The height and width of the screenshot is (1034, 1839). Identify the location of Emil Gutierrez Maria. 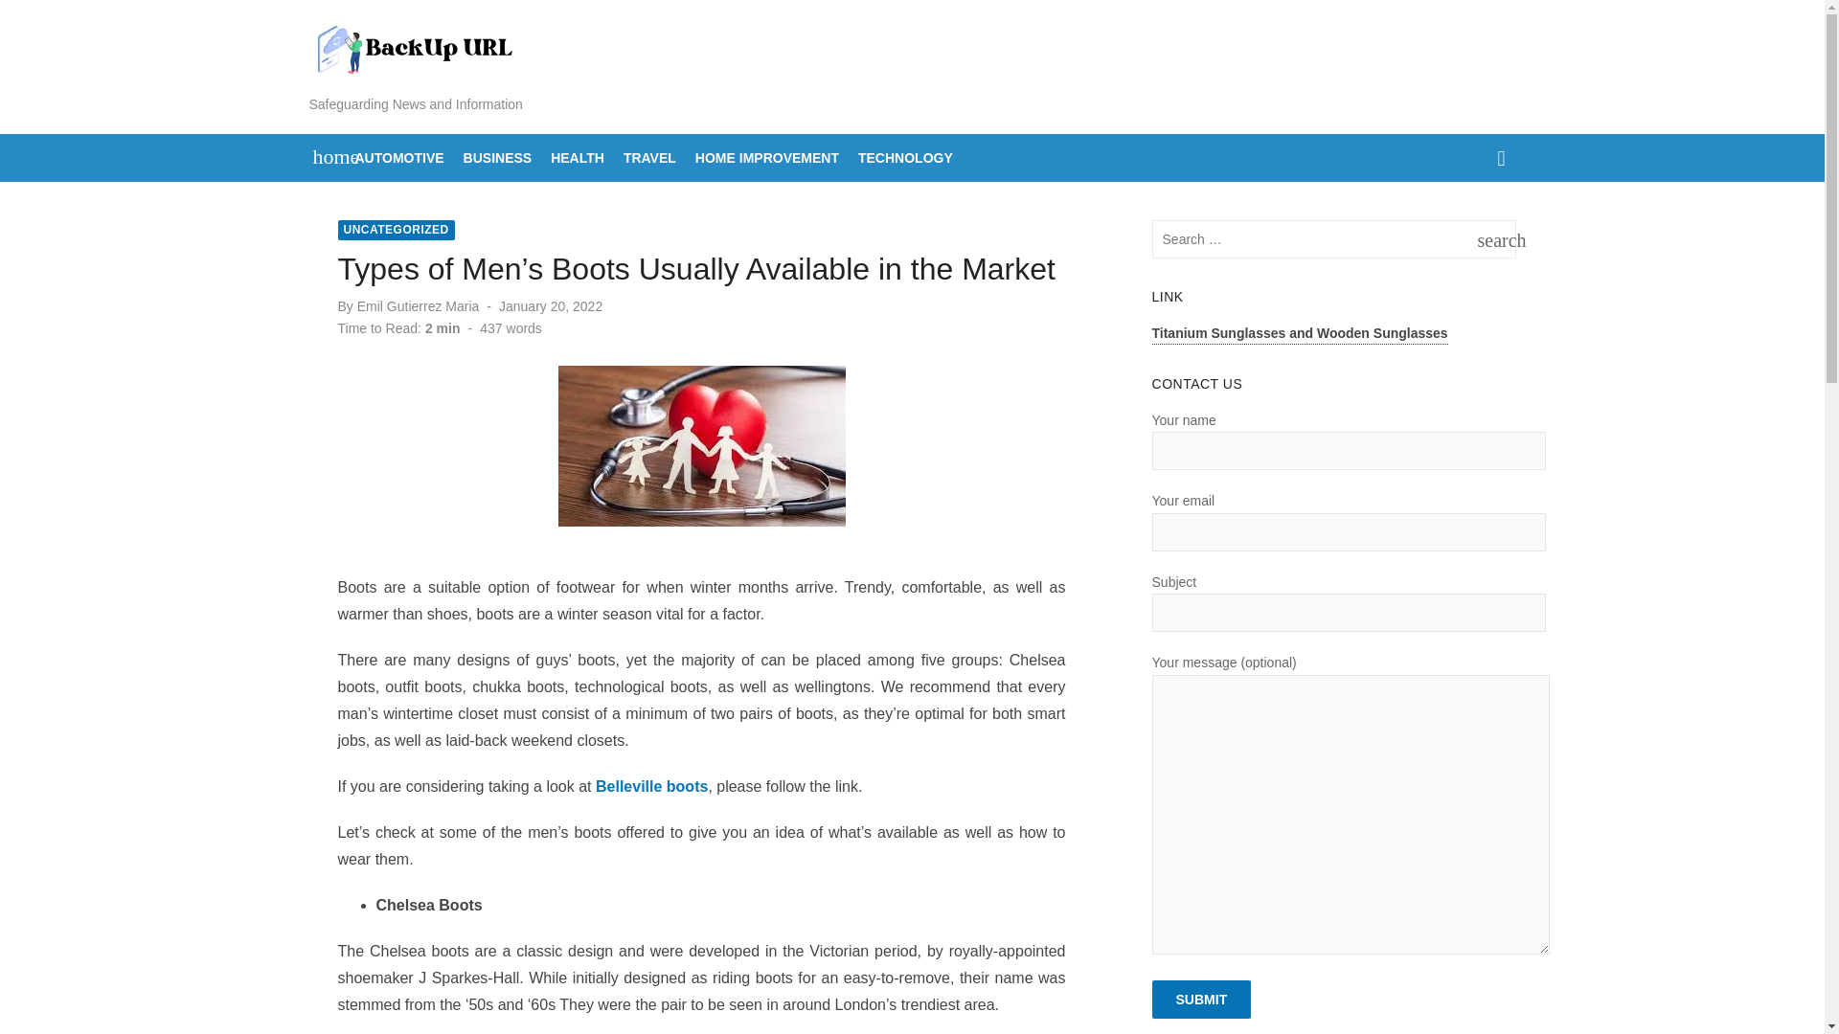
(577, 158).